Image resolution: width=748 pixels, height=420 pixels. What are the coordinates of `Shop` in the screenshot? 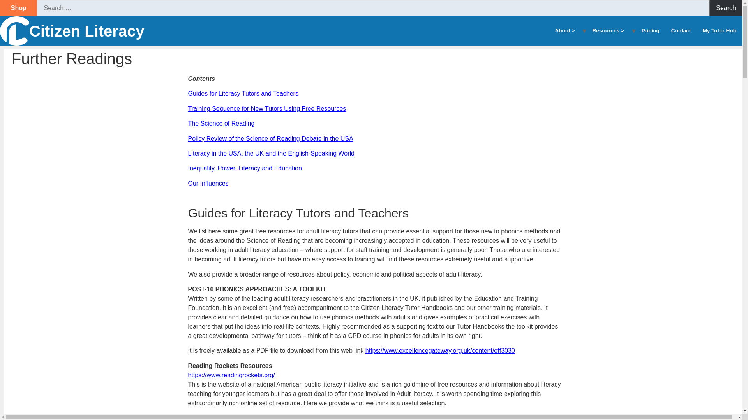 It's located at (19, 8).